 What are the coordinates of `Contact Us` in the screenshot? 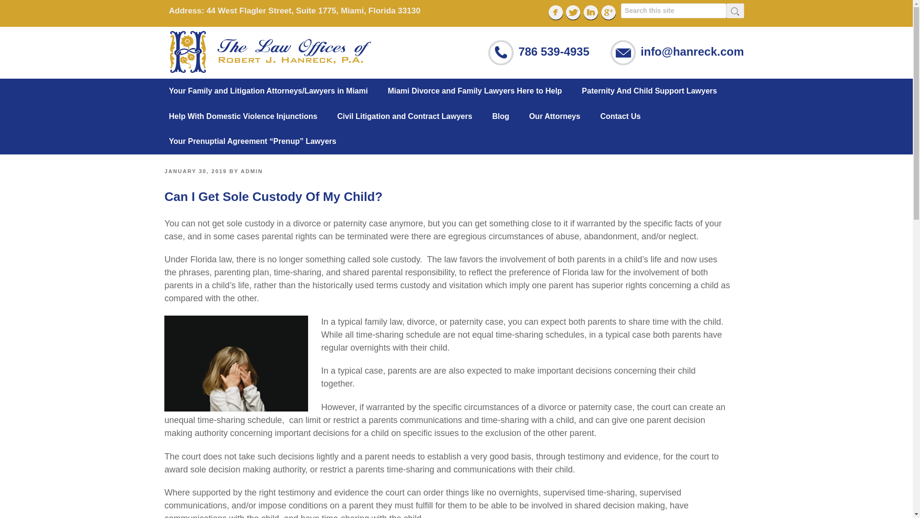 It's located at (630, 116).